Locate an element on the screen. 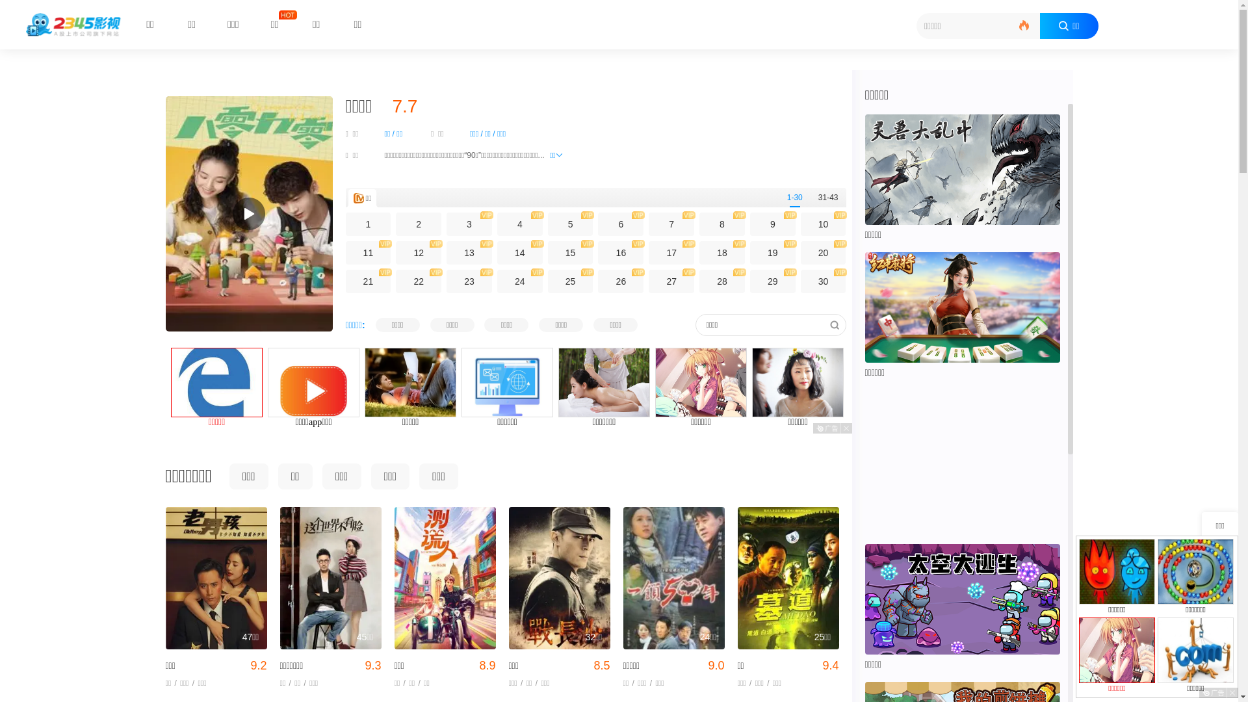 The image size is (1248, 702). 28 is located at coordinates (722, 281).